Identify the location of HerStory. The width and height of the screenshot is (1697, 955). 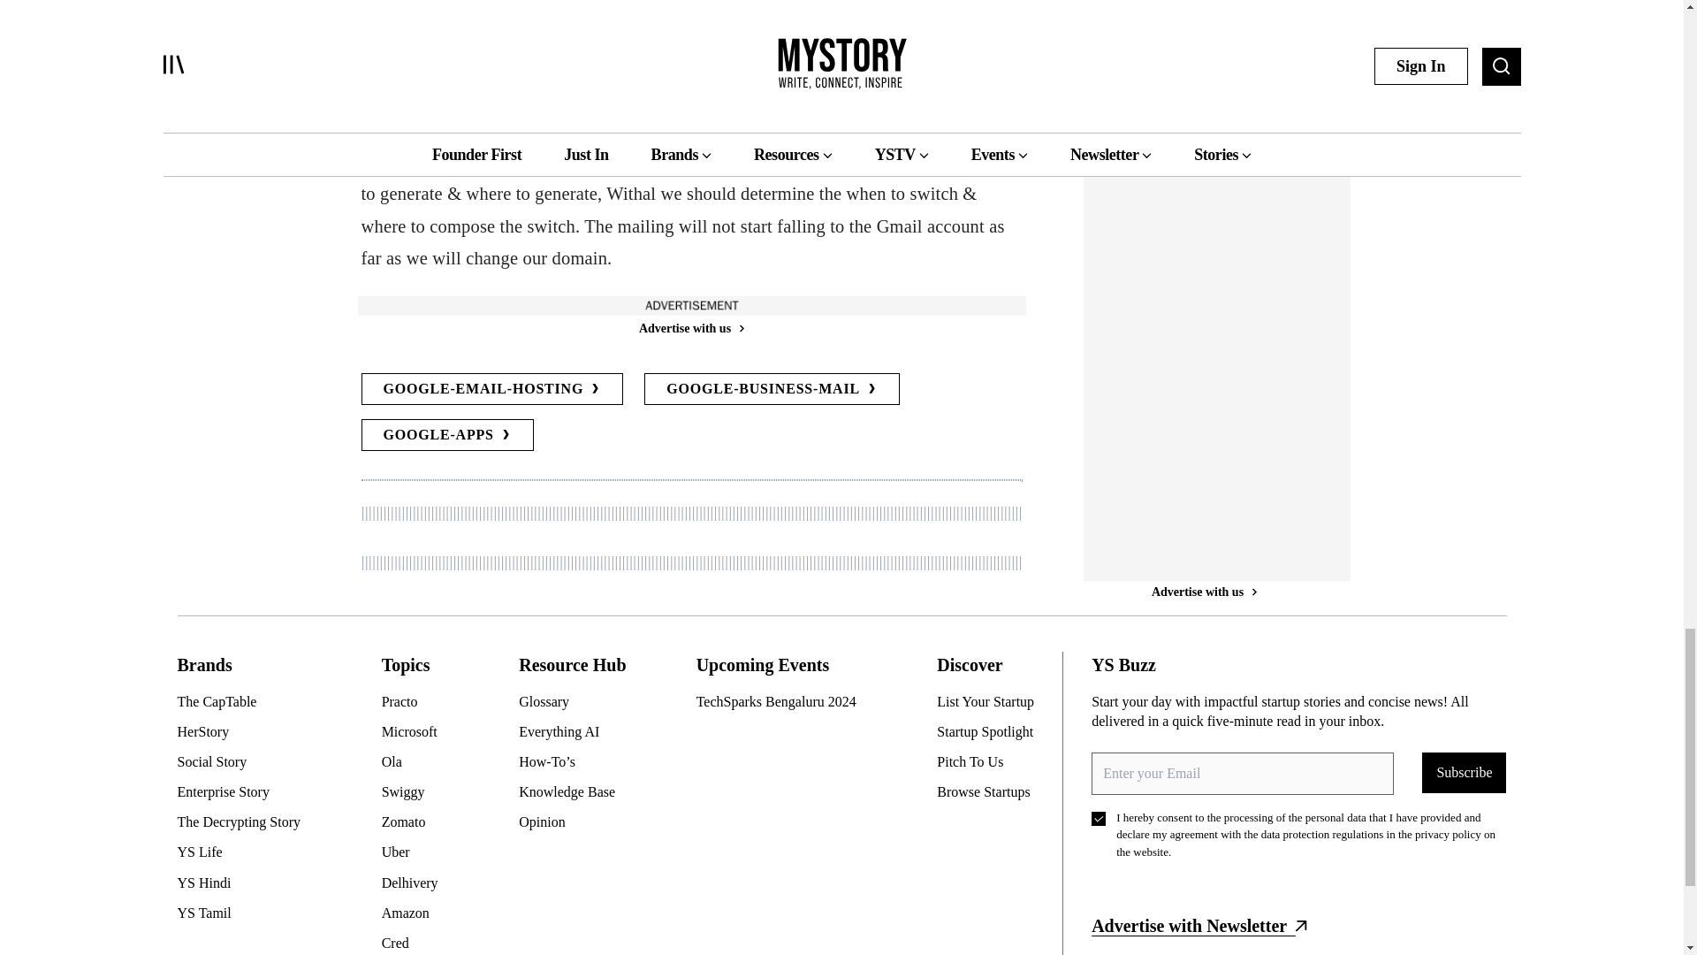
(245, 732).